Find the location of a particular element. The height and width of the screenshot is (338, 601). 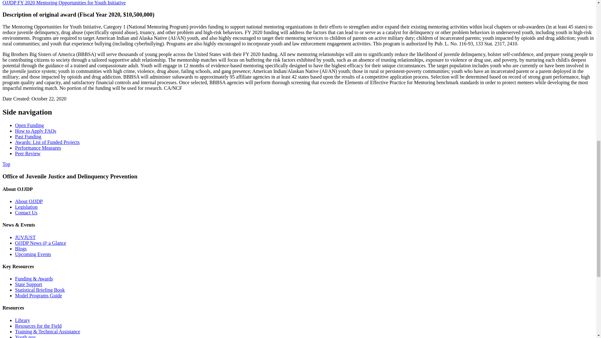

Legislation is located at coordinates (26, 207).